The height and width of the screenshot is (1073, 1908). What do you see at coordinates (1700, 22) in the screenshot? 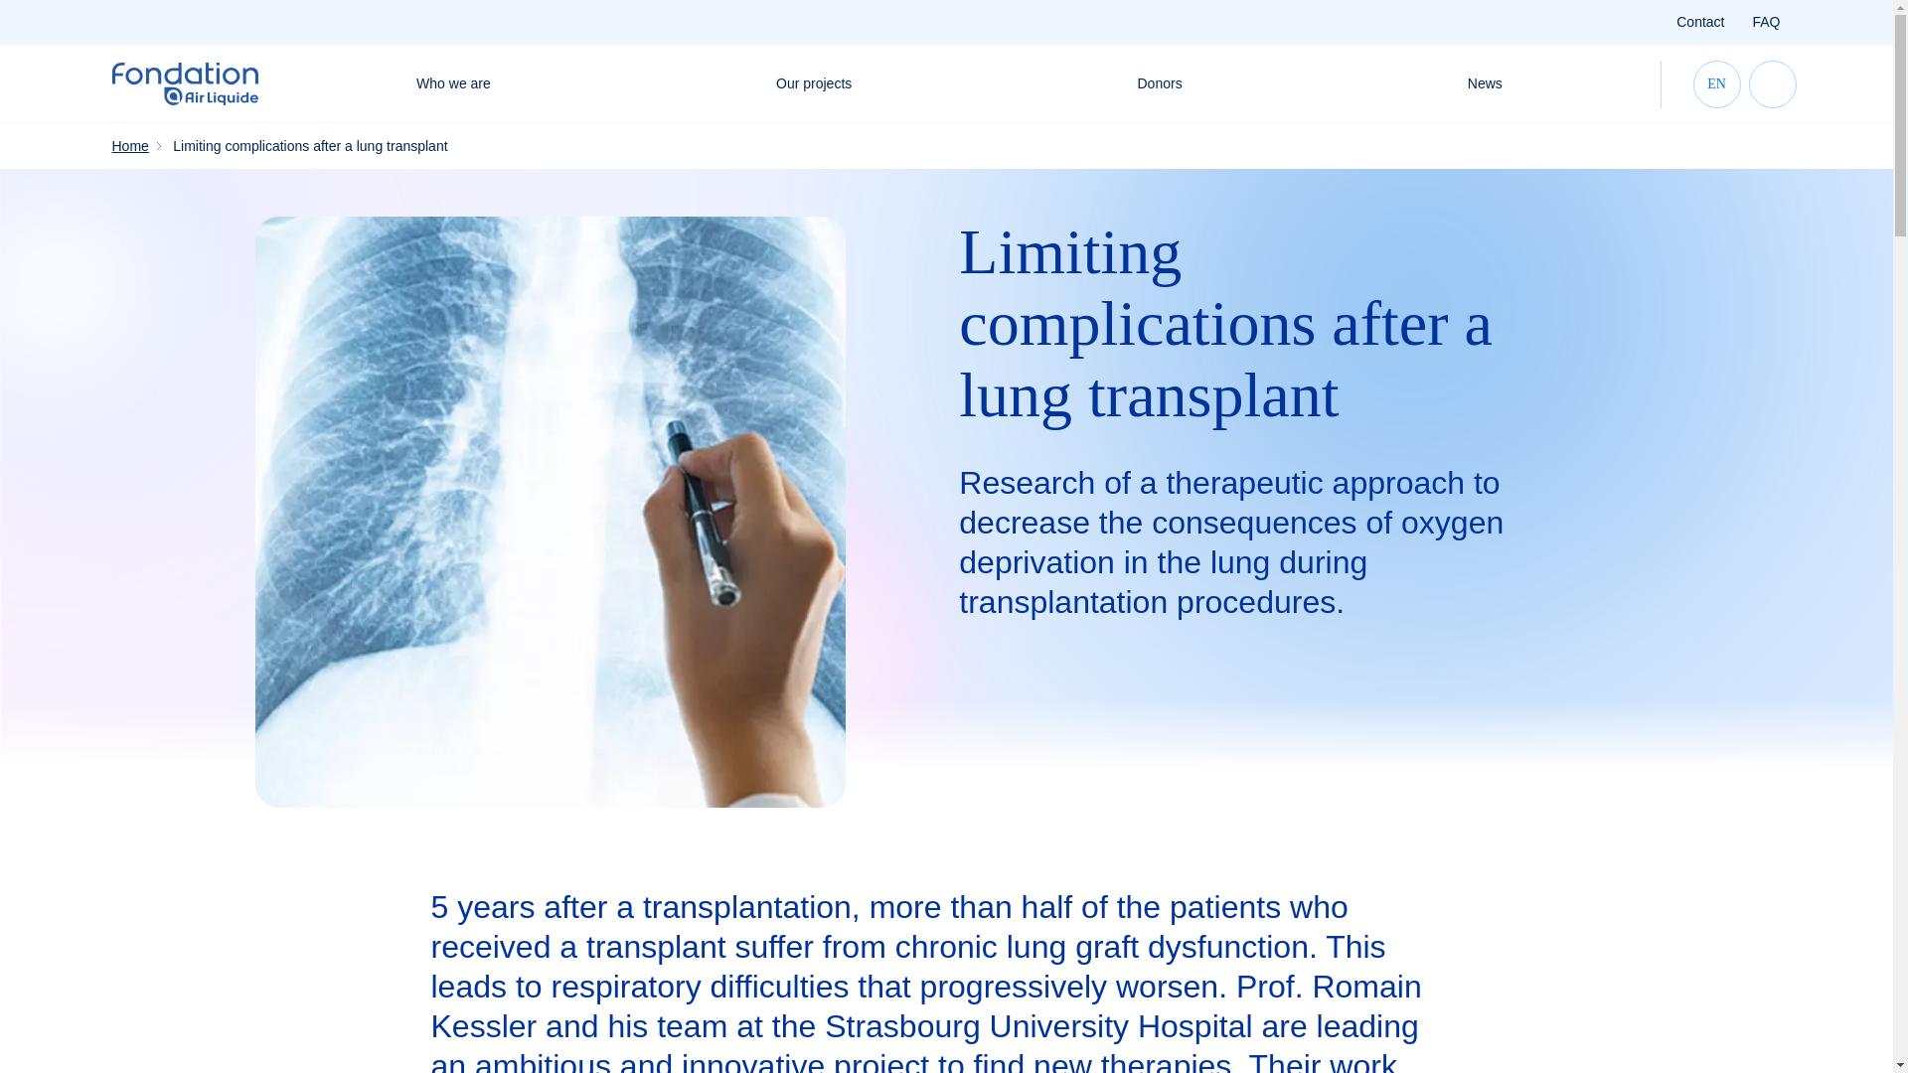
I see `Contact` at bounding box center [1700, 22].